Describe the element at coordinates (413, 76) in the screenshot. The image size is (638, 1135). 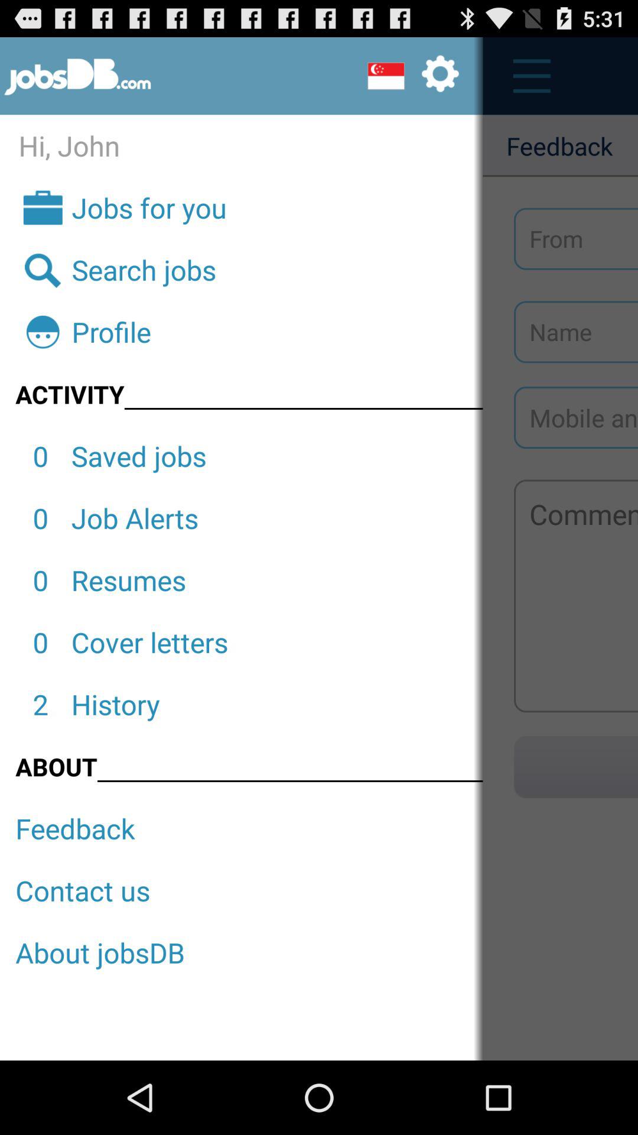
I see `open settings` at that location.